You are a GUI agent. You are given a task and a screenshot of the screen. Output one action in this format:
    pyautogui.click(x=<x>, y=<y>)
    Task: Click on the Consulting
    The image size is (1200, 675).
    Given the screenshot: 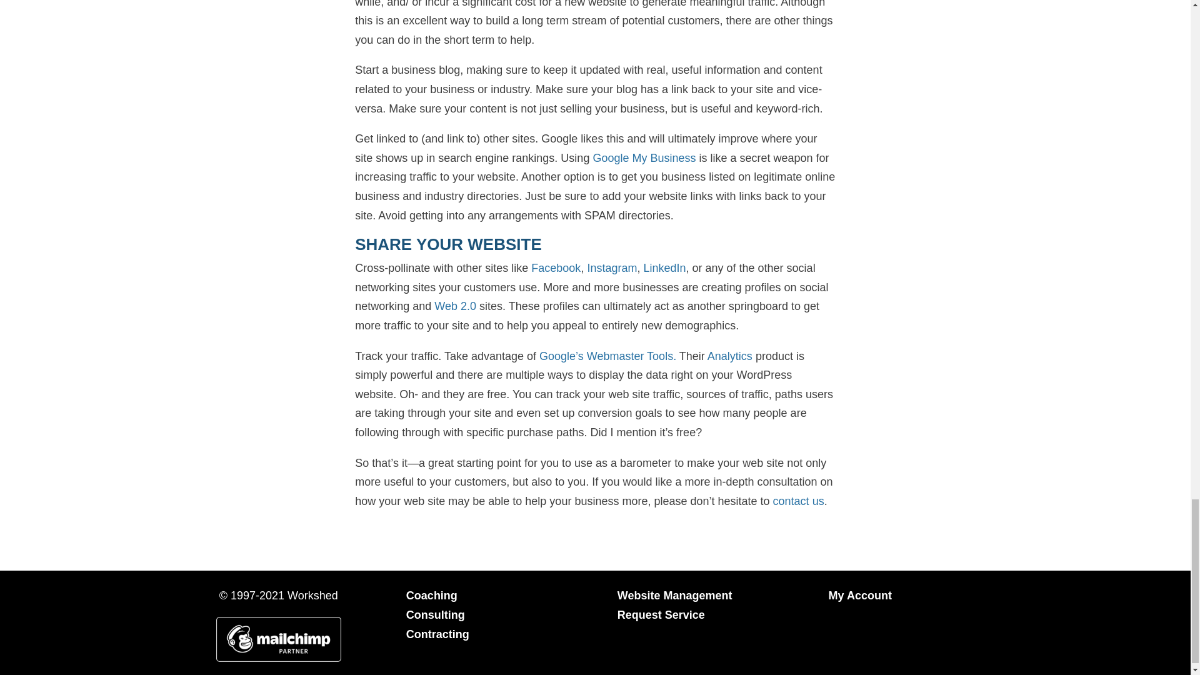 What is the action you would take?
    pyautogui.click(x=436, y=615)
    